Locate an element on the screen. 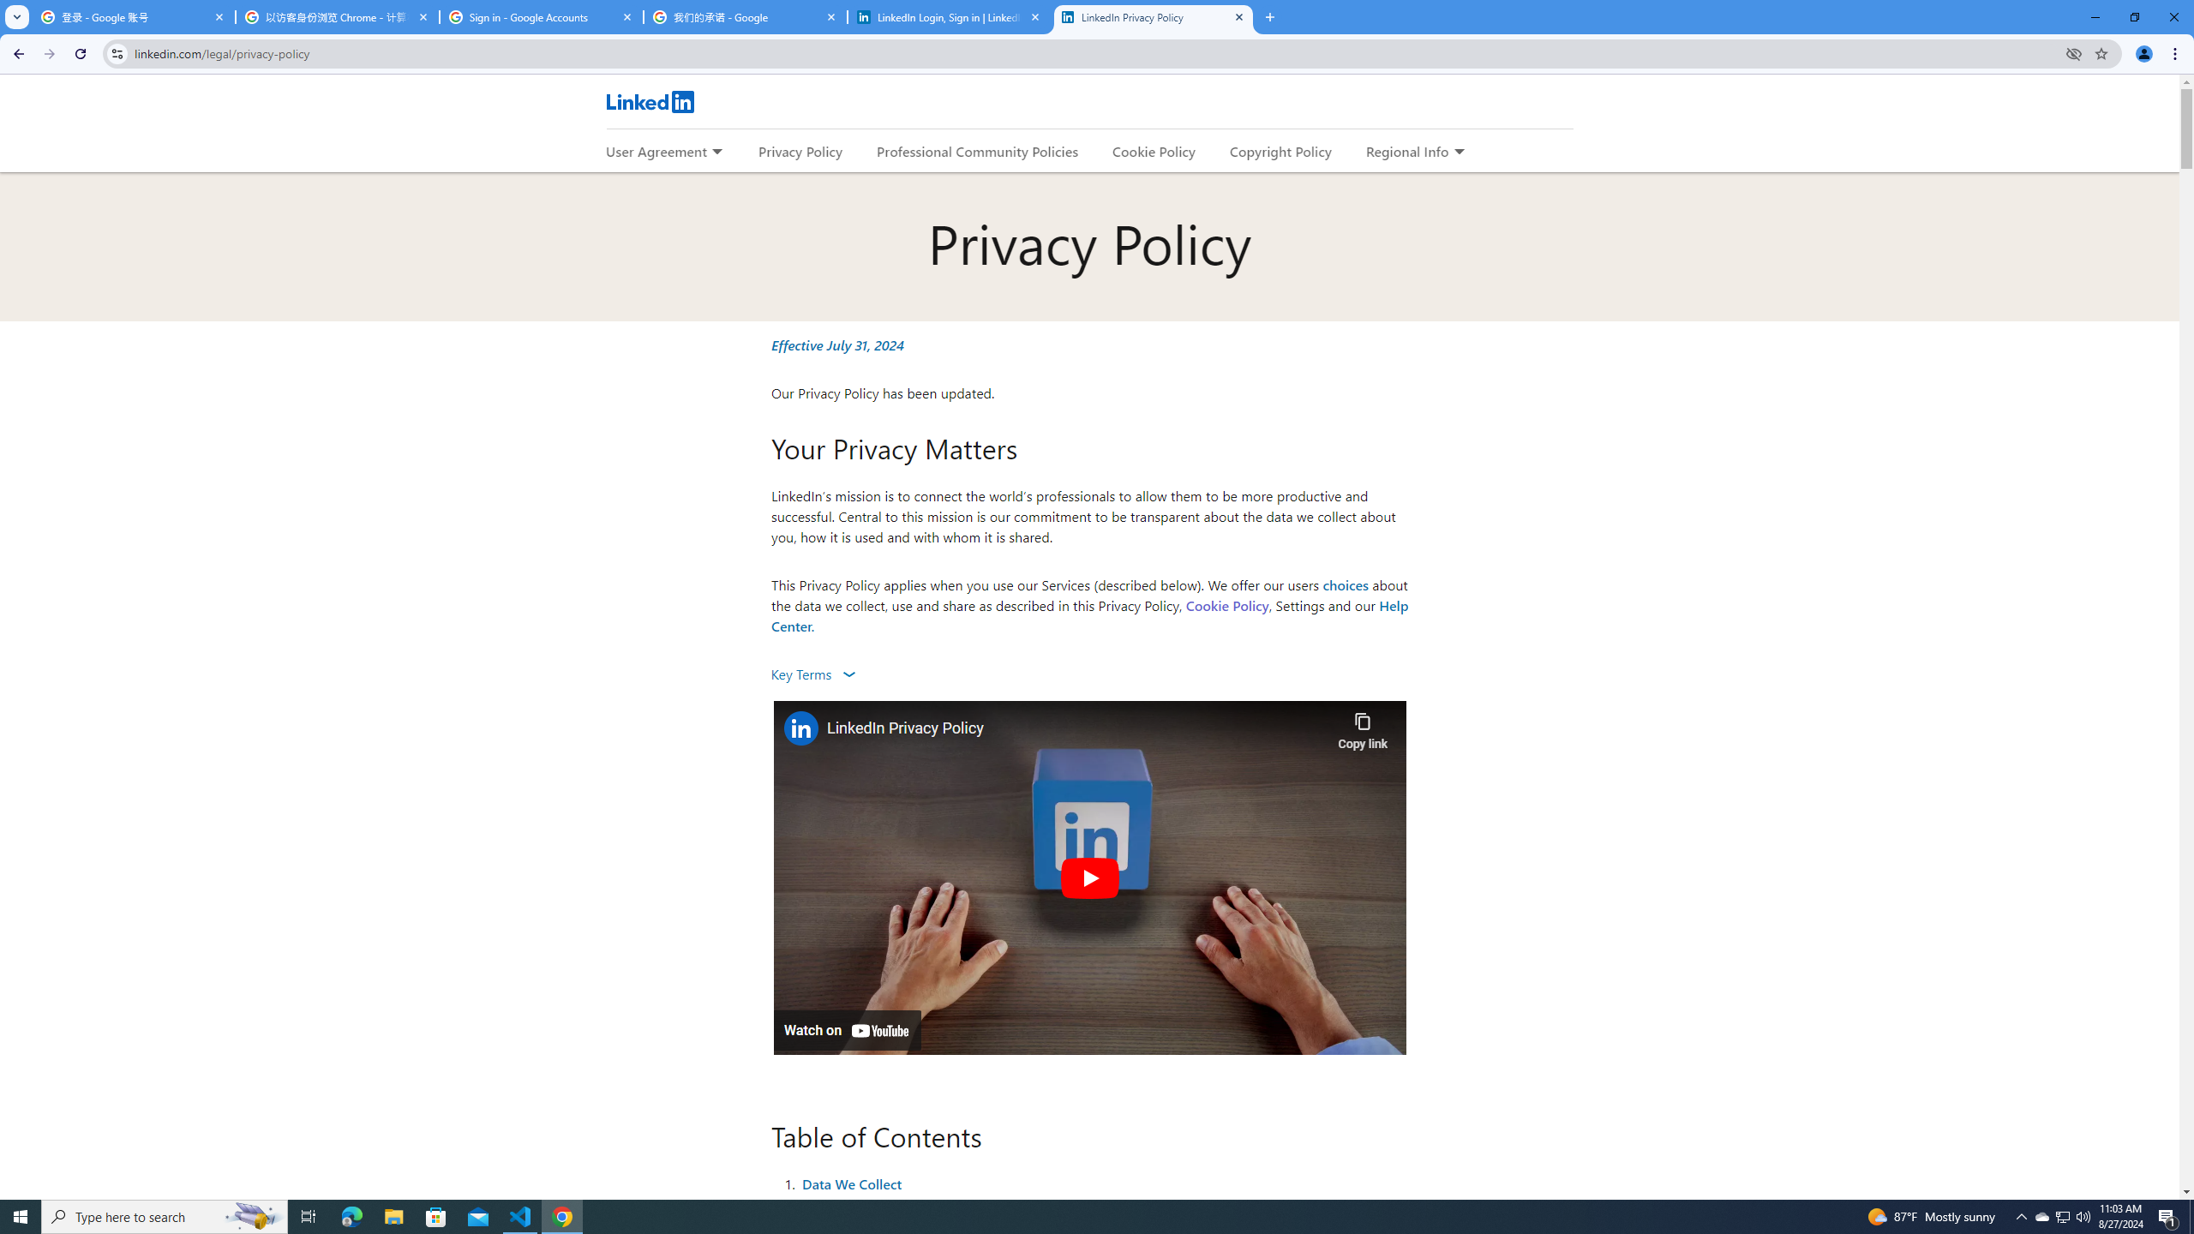  Cookie Policy is located at coordinates (1227, 605).